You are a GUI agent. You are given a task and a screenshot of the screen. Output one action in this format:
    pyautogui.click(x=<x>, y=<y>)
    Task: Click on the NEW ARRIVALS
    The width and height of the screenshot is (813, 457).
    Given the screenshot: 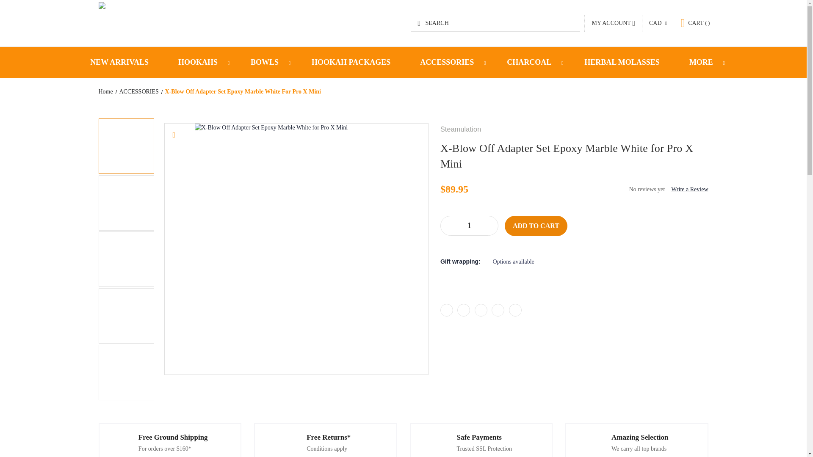 What is the action you would take?
    pyautogui.click(x=119, y=62)
    